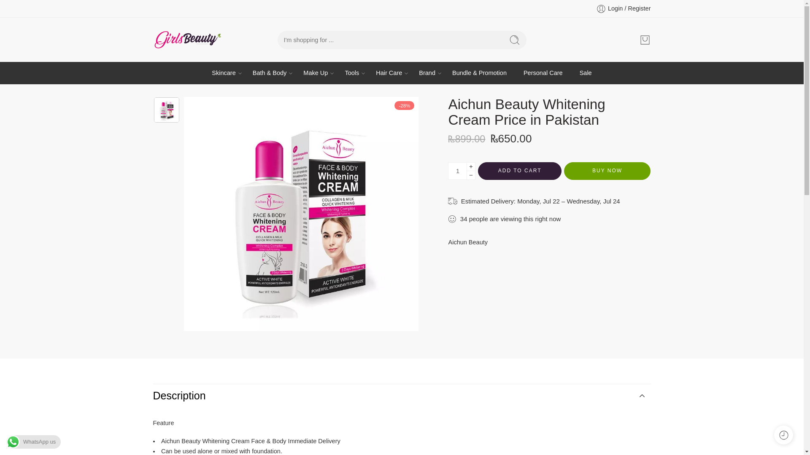  Describe the element at coordinates (543, 72) in the screenshot. I see `Personal Care` at that location.